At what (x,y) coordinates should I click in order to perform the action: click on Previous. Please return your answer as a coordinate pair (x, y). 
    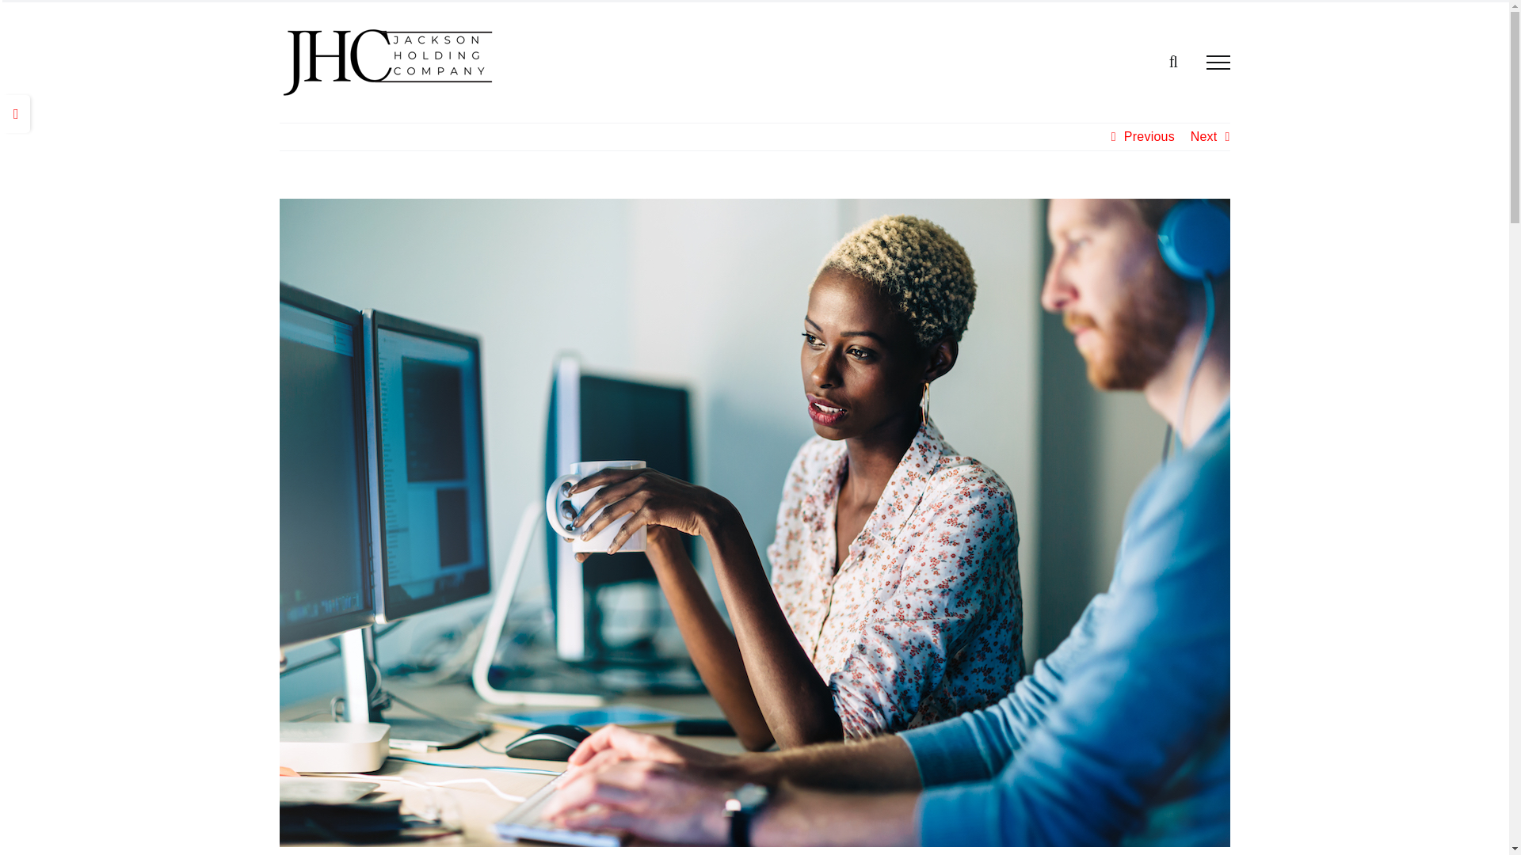
    Looking at the image, I should click on (1149, 136).